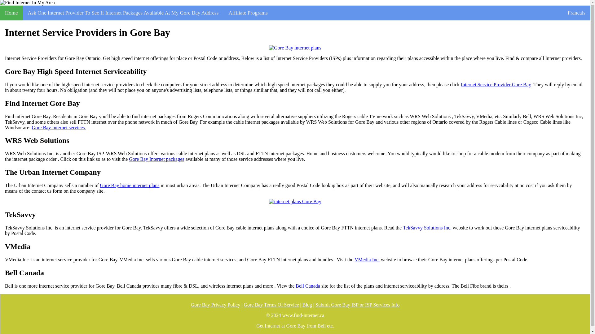  Describe the element at coordinates (216, 305) in the screenshot. I see `Gore Bay Privacy Policy` at that location.